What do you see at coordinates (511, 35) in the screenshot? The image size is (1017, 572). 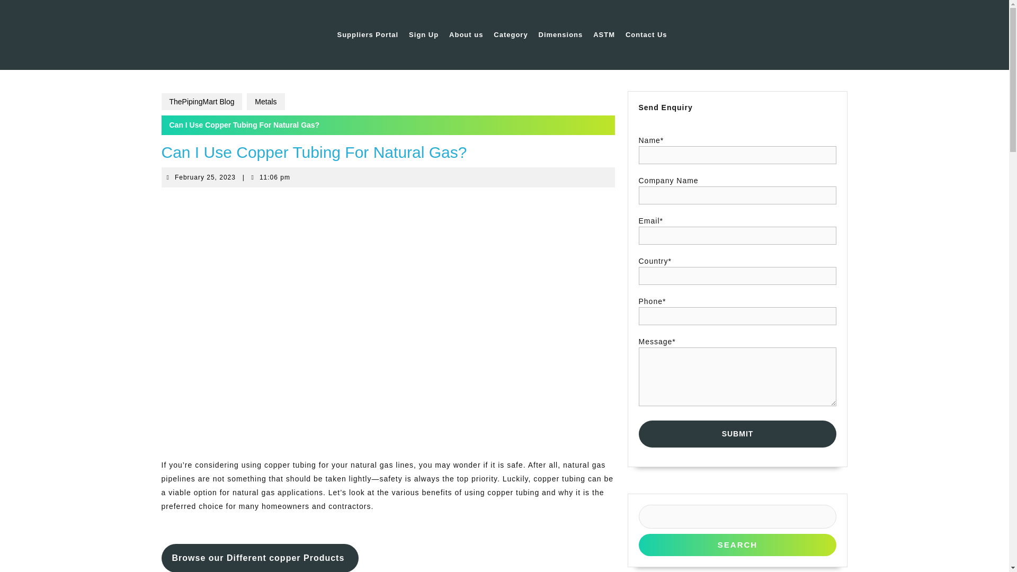 I see `Category` at bounding box center [511, 35].